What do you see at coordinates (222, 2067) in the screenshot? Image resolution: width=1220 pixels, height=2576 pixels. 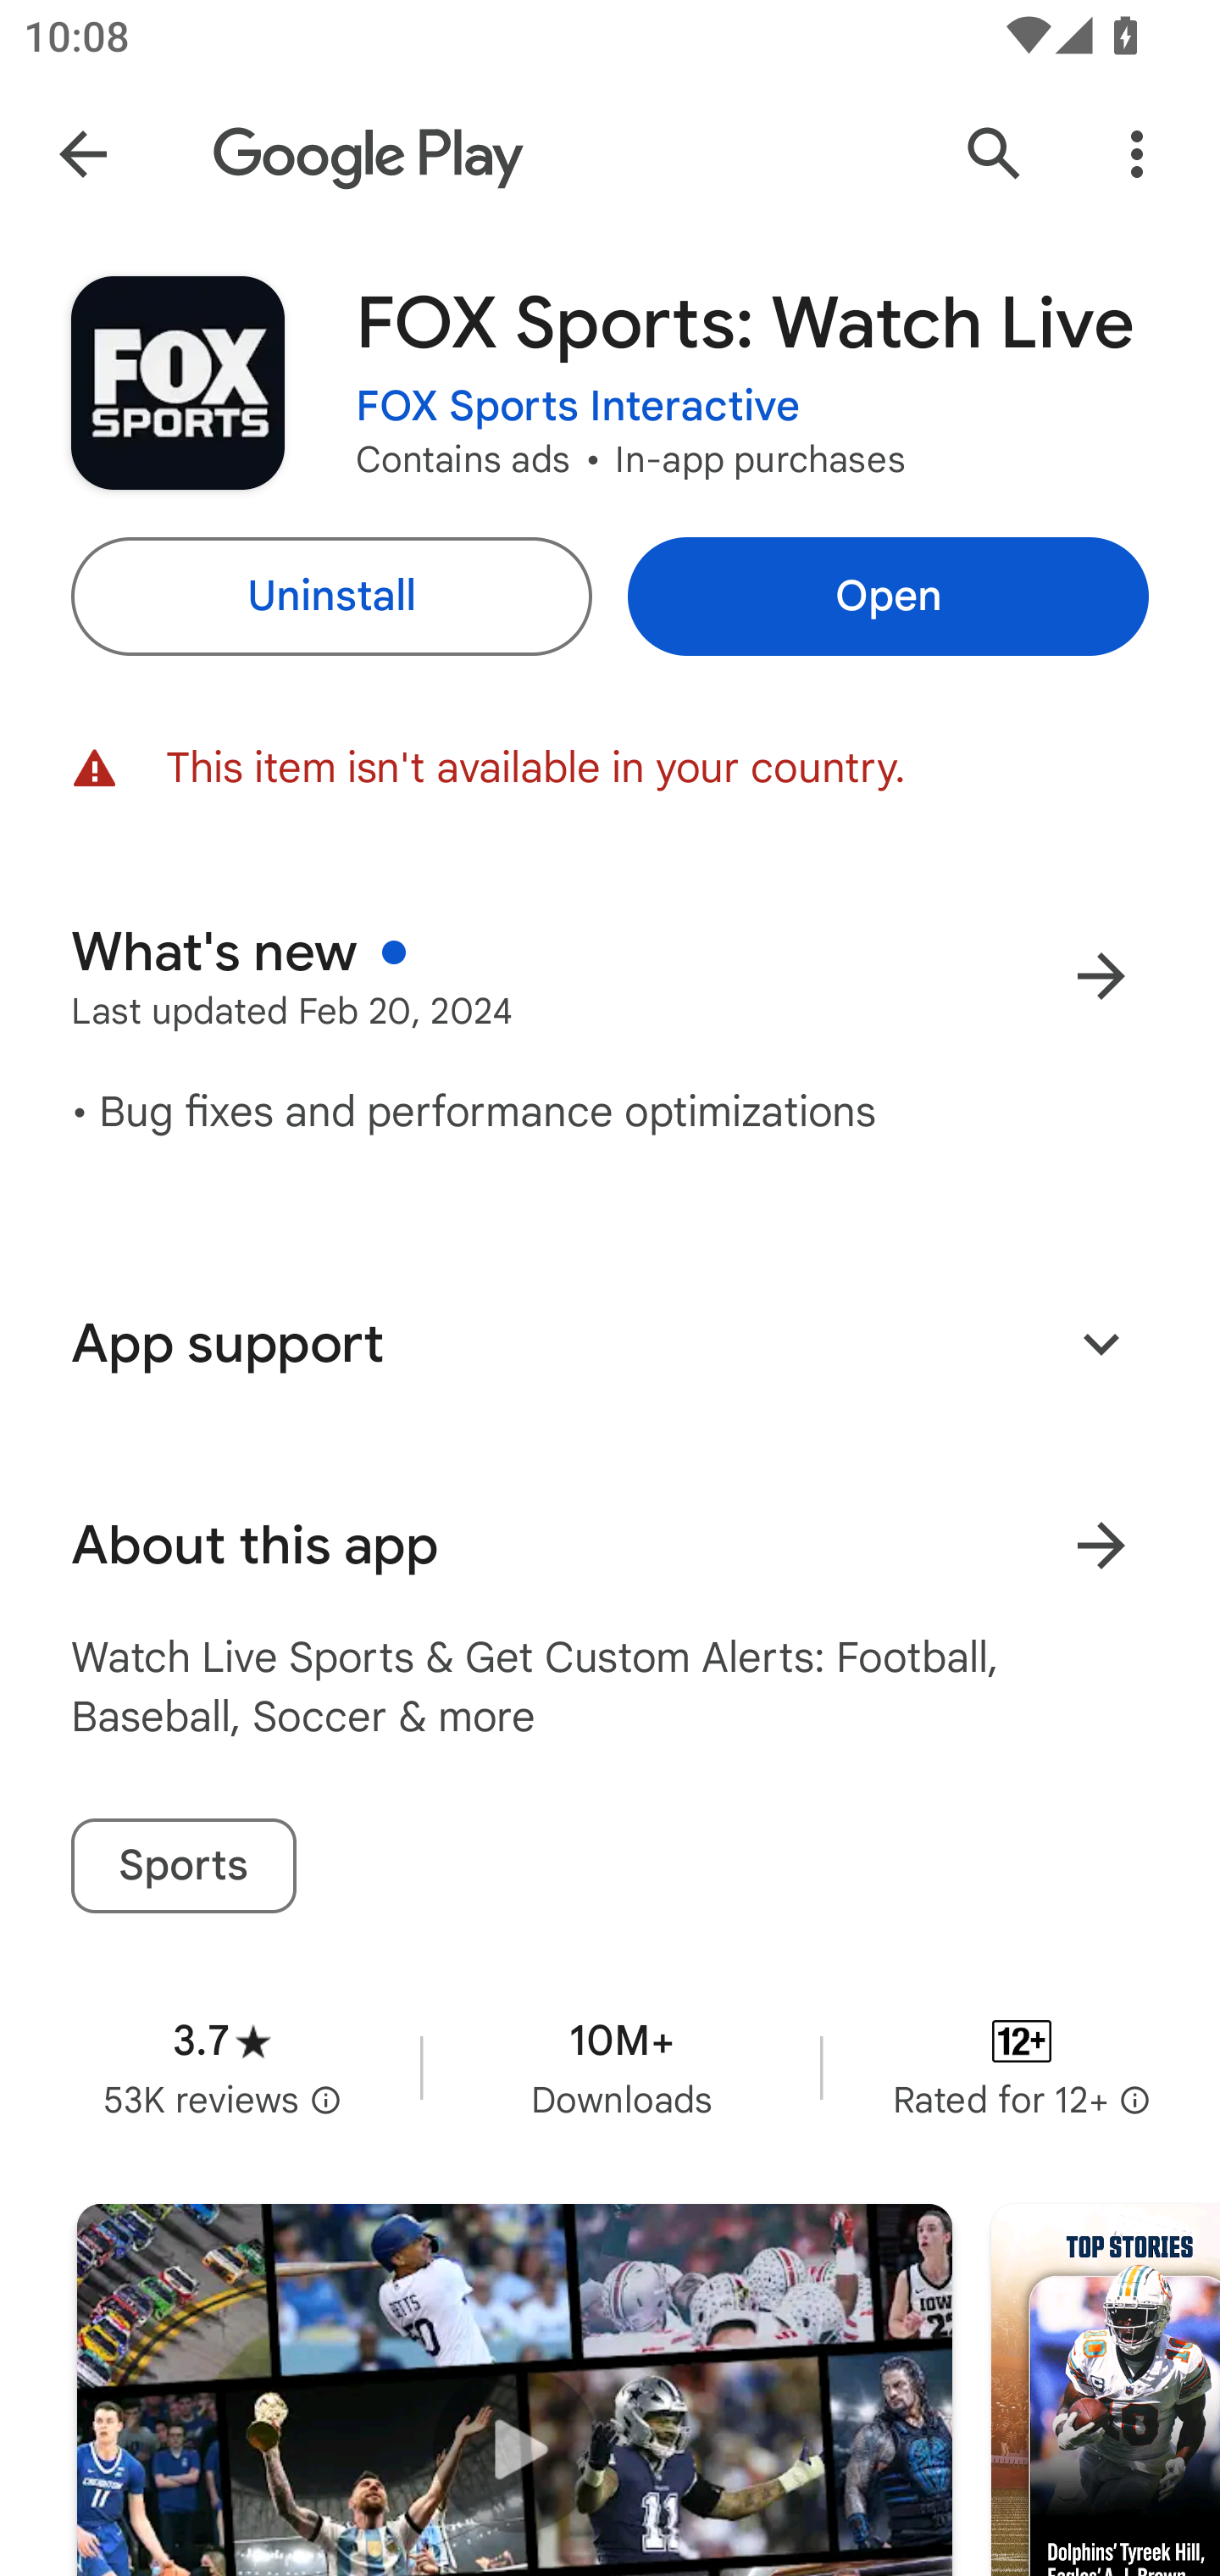 I see `Average rating 3.7 stars in 53 thousand reviews` at bounding box center [222, 2067].